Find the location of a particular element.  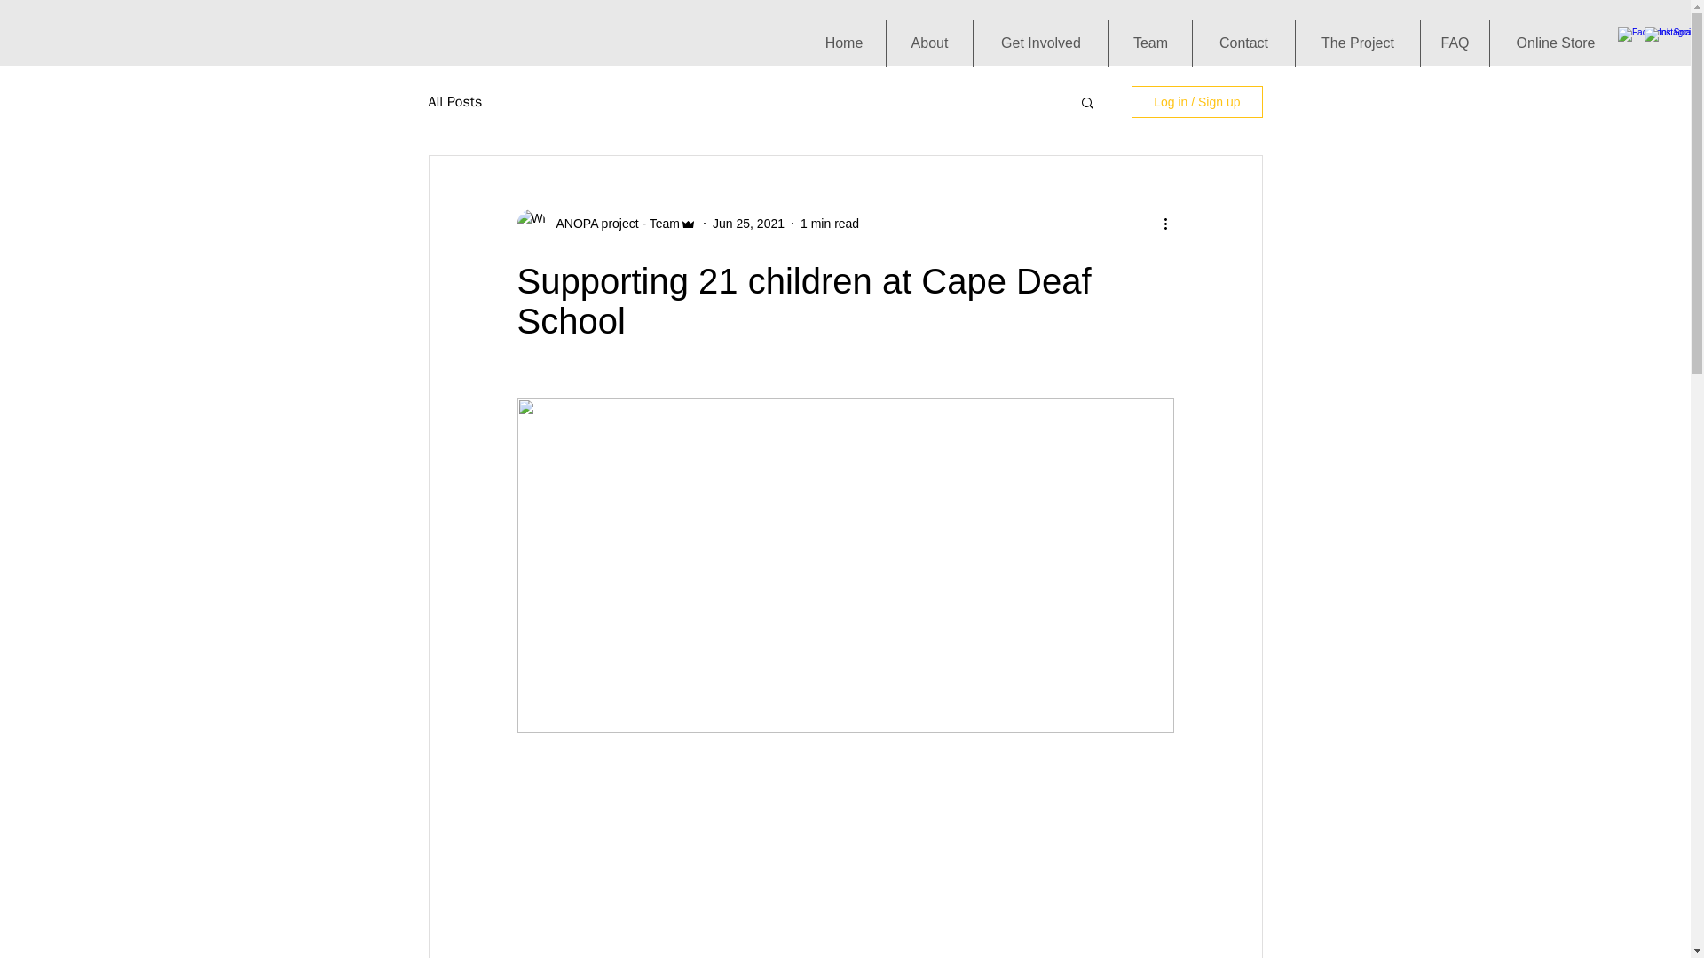

Contact is located at coordinates (1244, 43).